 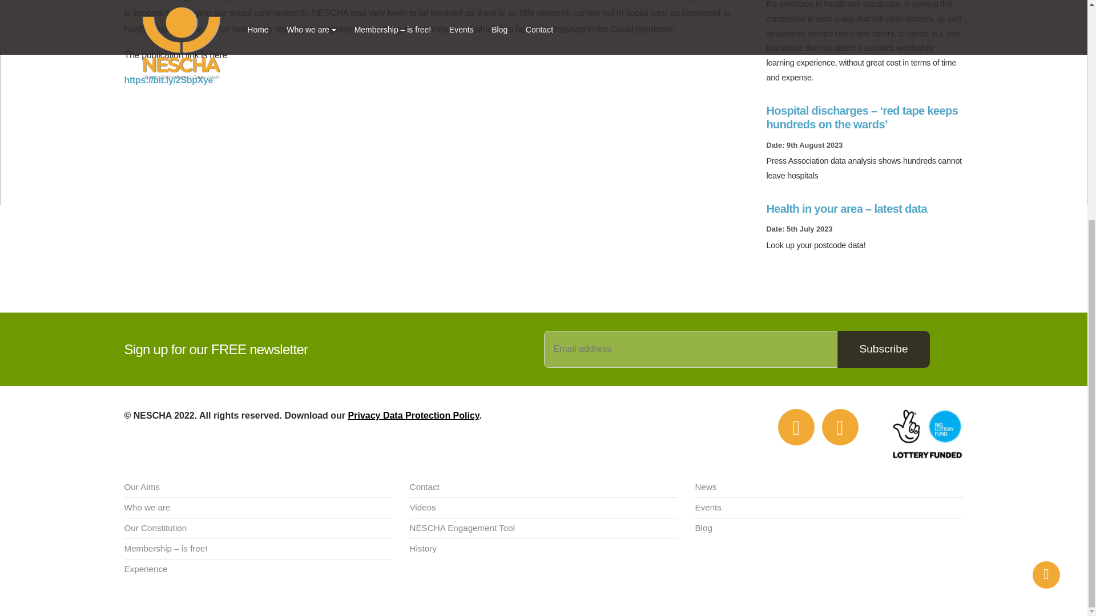 What do you see at coordinates (829, 487) in the screenshot?
I see `News` at bounding box center [829, 487].